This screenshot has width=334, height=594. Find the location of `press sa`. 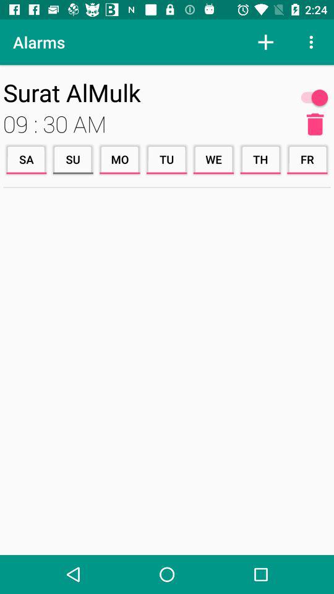

press sa is located at coordinates (26, 160).